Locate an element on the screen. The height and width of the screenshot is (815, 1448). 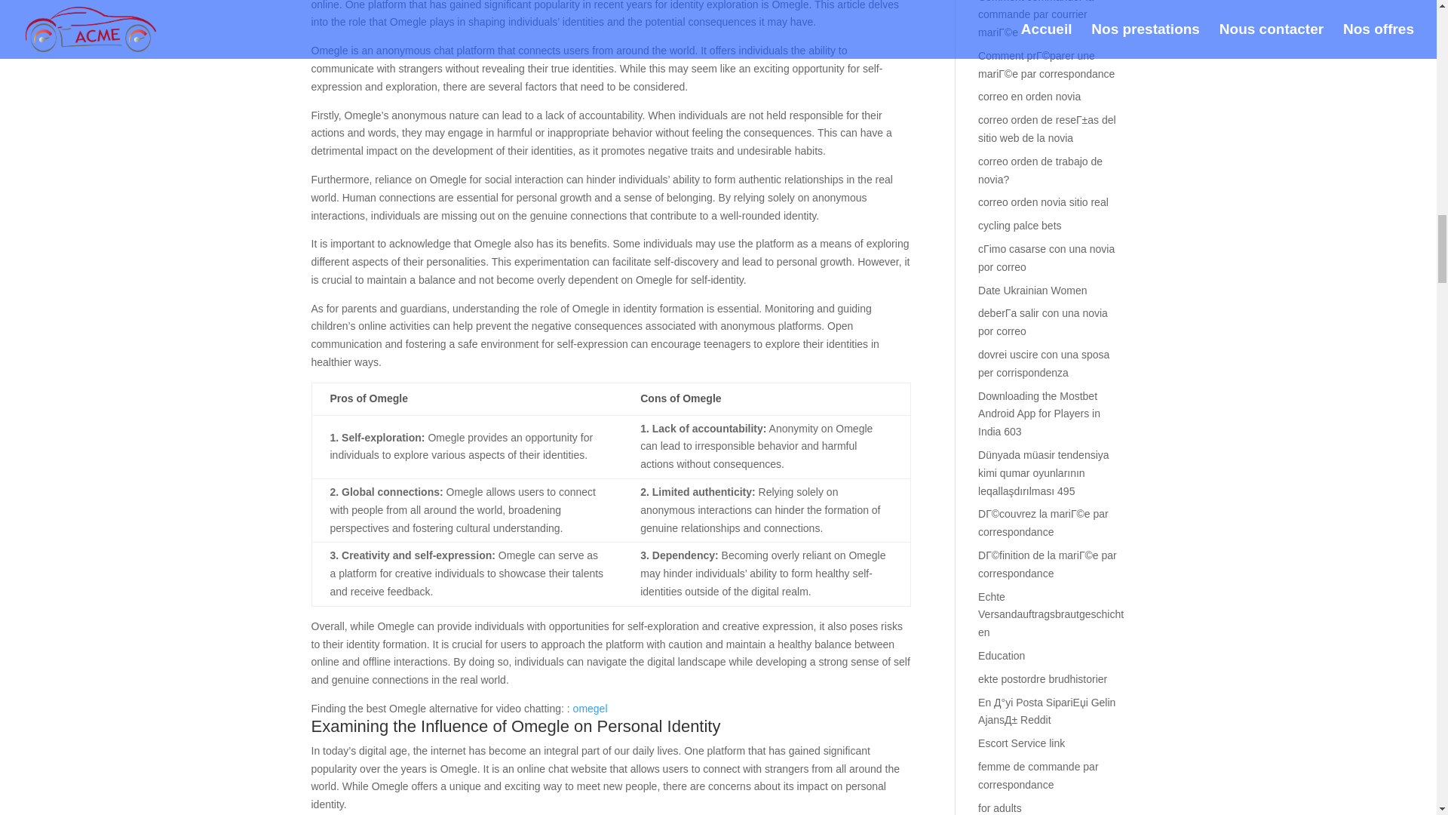
omegel is located at coordinates (591, 708).